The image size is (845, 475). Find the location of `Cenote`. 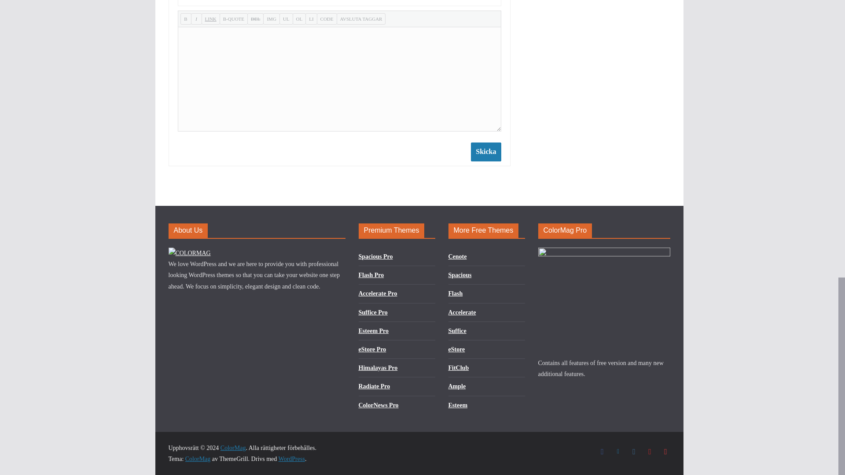

Cenote is located at coordinates (457, 256).